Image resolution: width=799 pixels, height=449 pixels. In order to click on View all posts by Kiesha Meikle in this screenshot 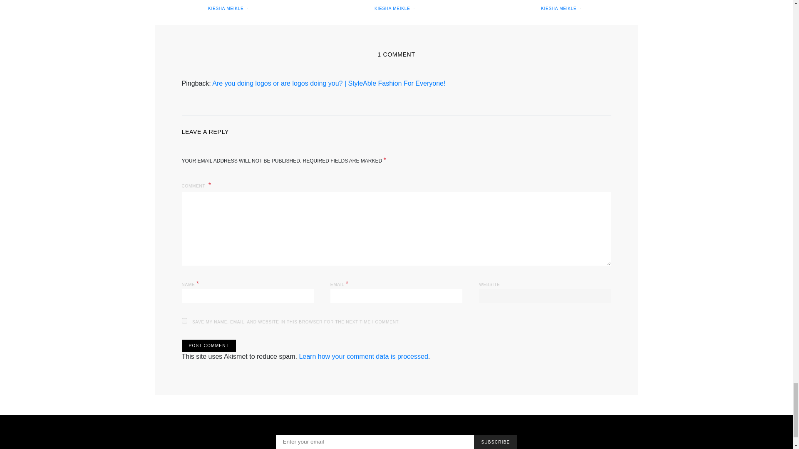, I will do `click(226, 8)`.